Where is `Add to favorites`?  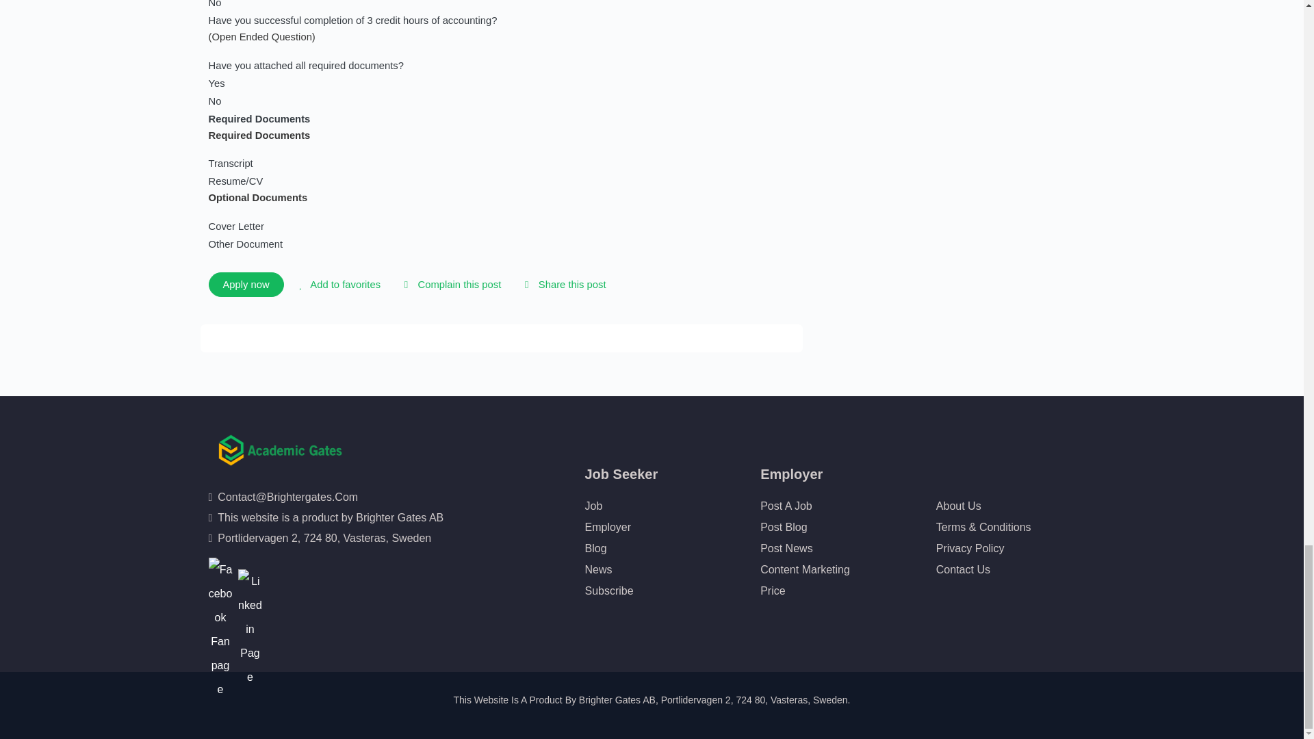 Add to favorites is located at coordinates (337, 284).